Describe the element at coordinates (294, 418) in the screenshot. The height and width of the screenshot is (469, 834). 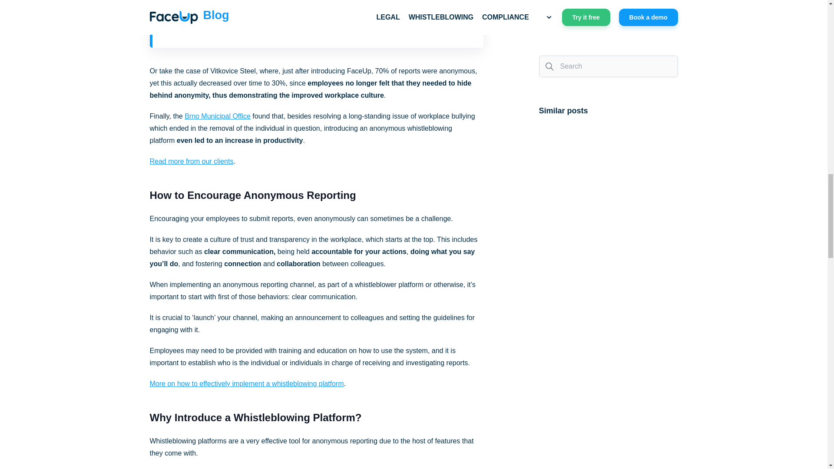
I see `Whistleblowing Platform` at that location.